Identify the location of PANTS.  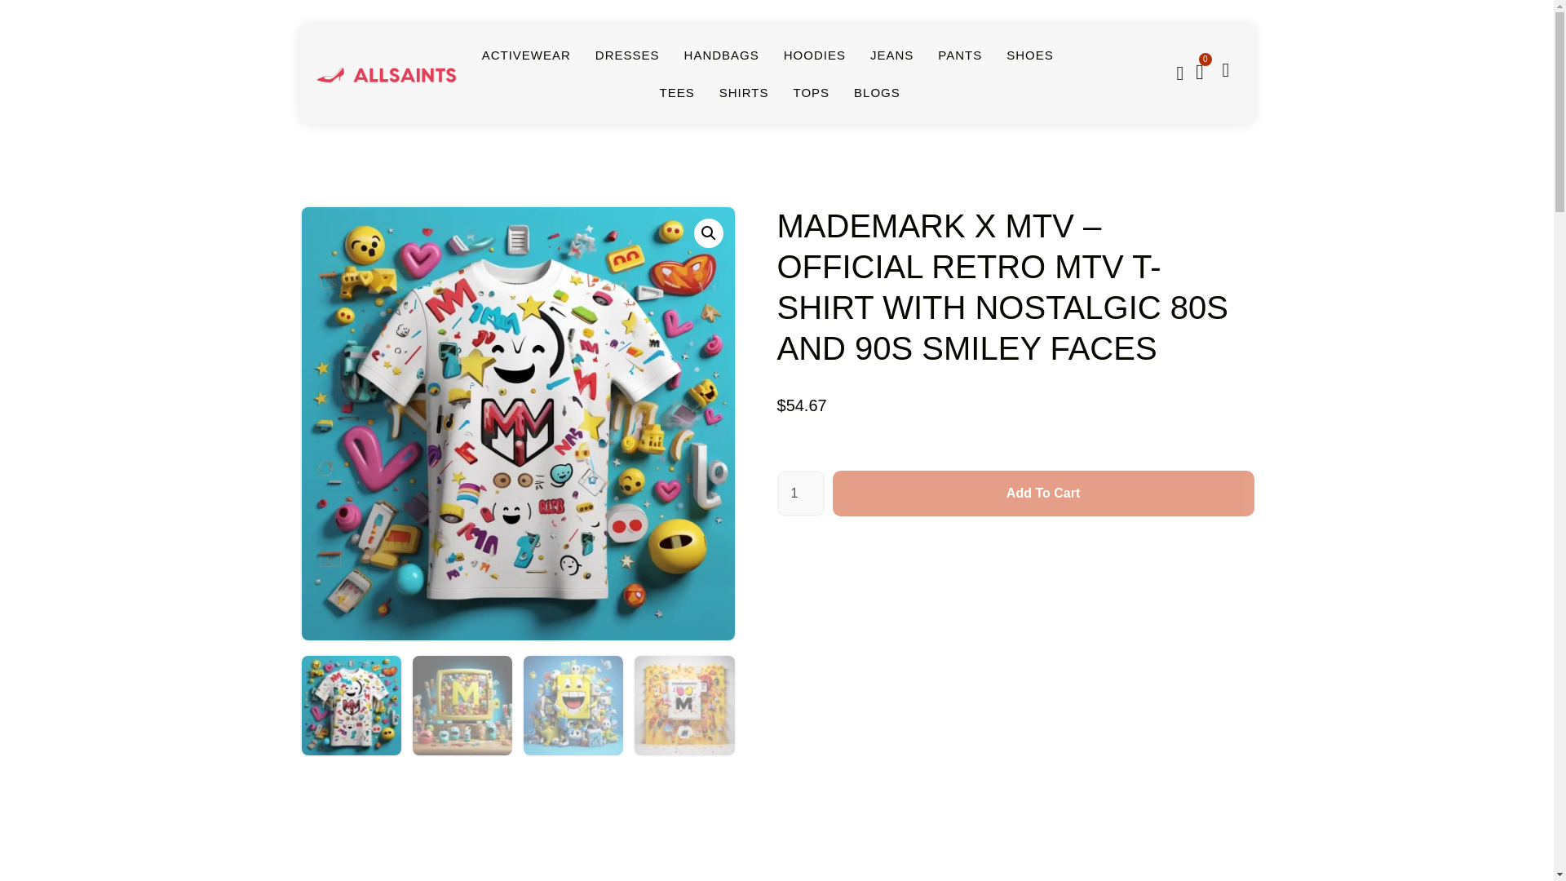
(959, 55).